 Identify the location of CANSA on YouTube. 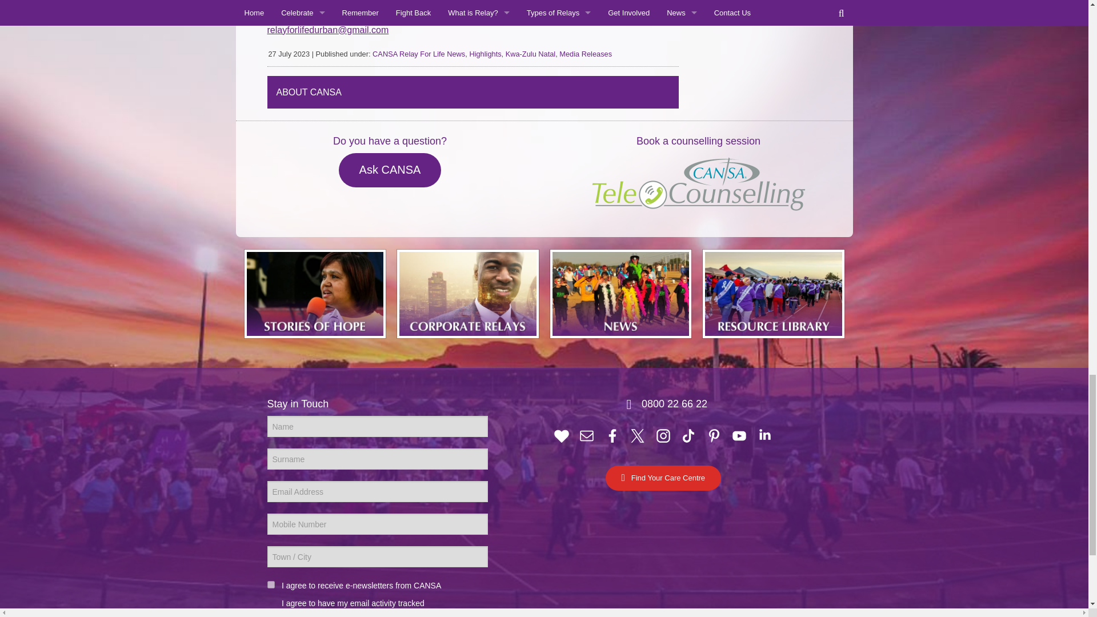
(739, 435).